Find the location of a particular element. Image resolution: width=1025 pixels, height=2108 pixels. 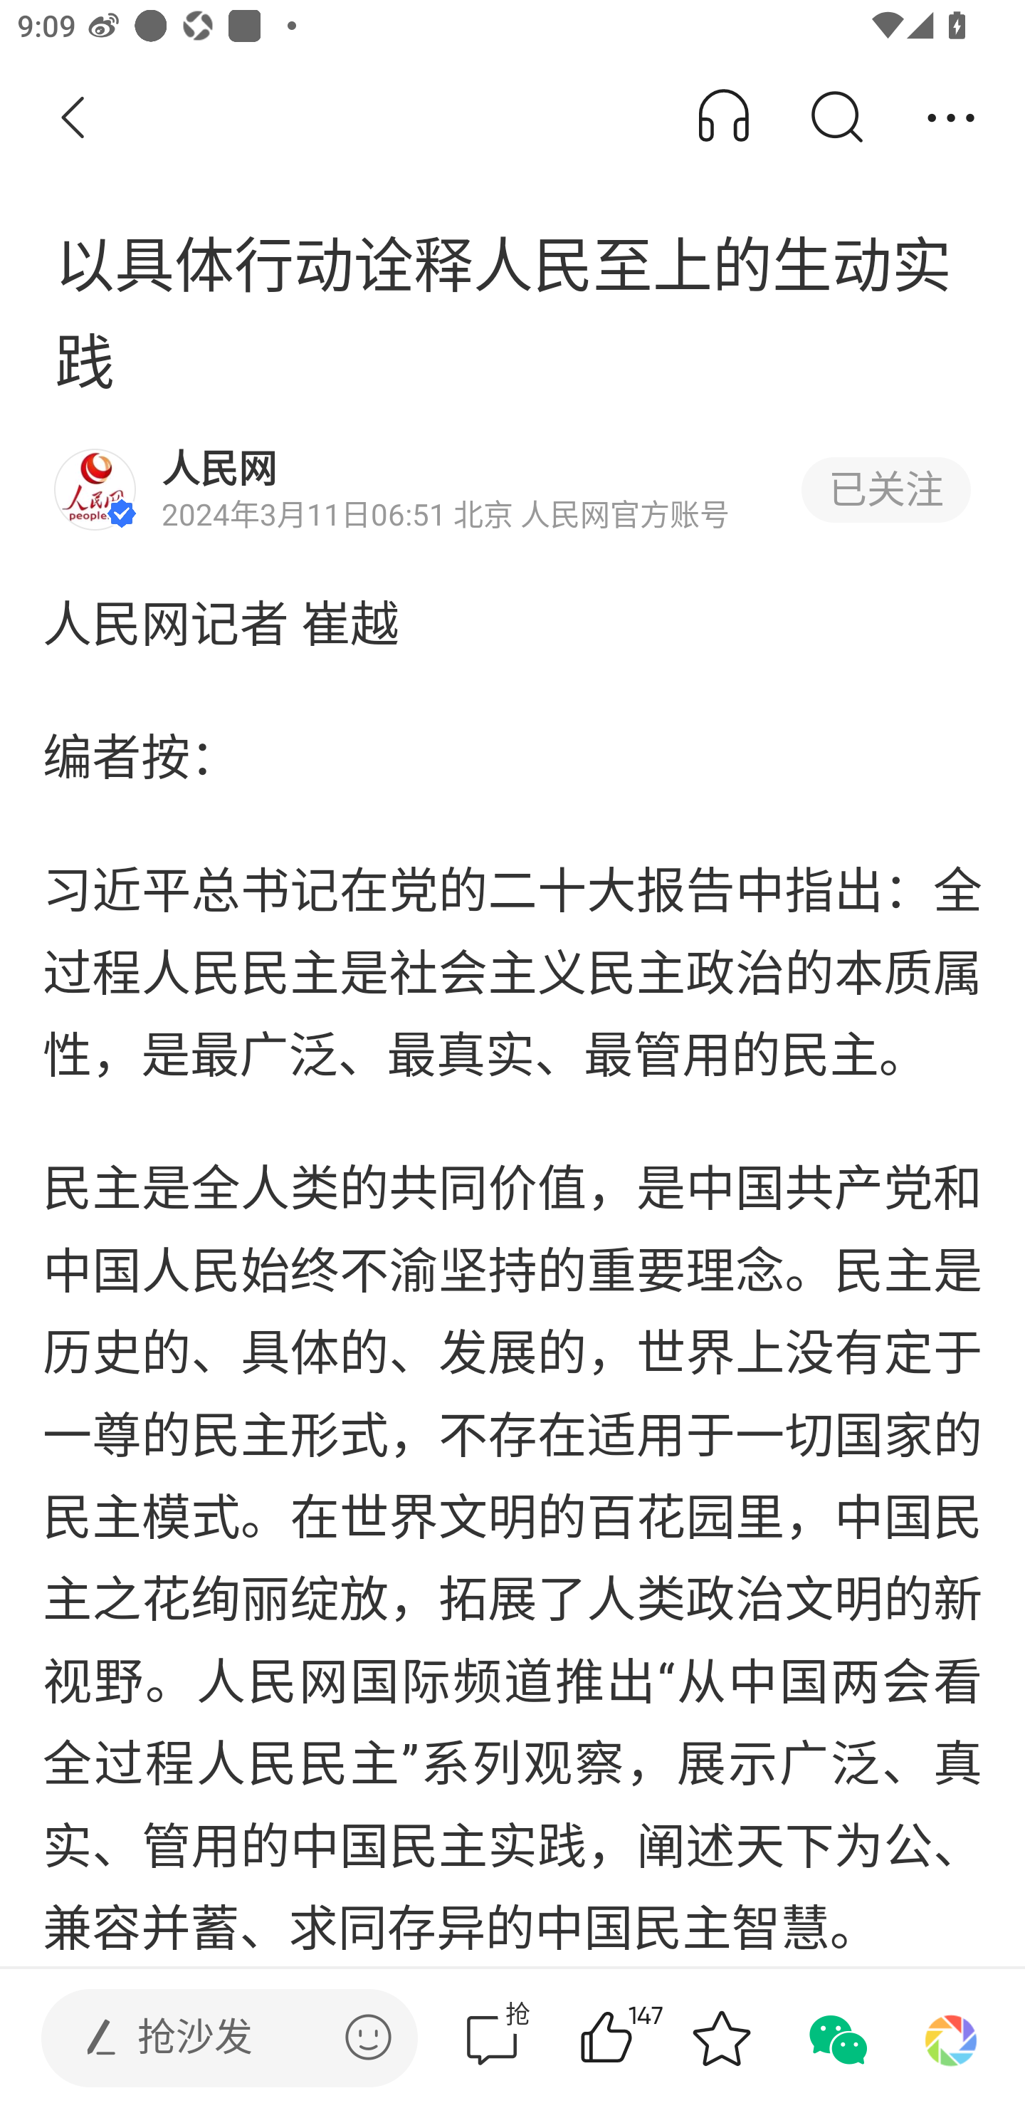

分享到朋友圈 is located at coordinates (951, 2038).